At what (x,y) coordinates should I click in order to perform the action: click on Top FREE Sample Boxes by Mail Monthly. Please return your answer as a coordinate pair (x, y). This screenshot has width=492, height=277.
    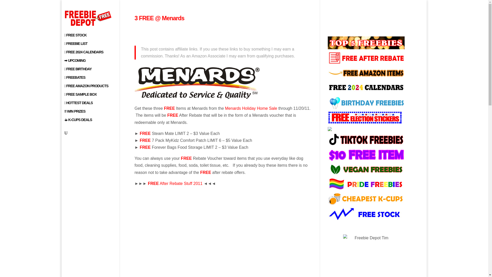
    Looking at the image, I should click on (95, 97).